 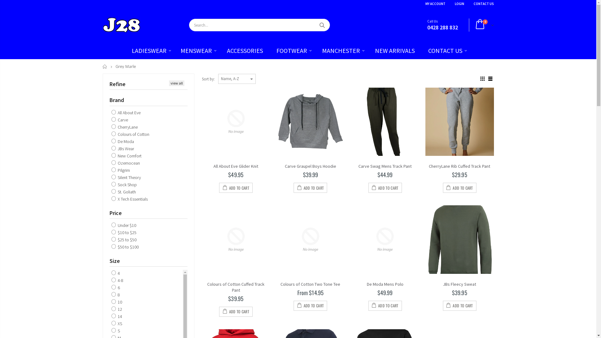 What do you see at coordinates (236, 166) in the screenshot?
I see `All About Eve Glider Knit` at bounding box center [236, 166].